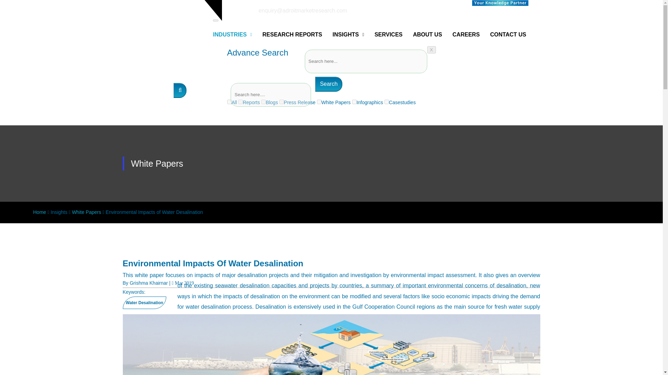 This screenshot has height=375, width=668. I want to click on Water Desalination, so click(144, 303).